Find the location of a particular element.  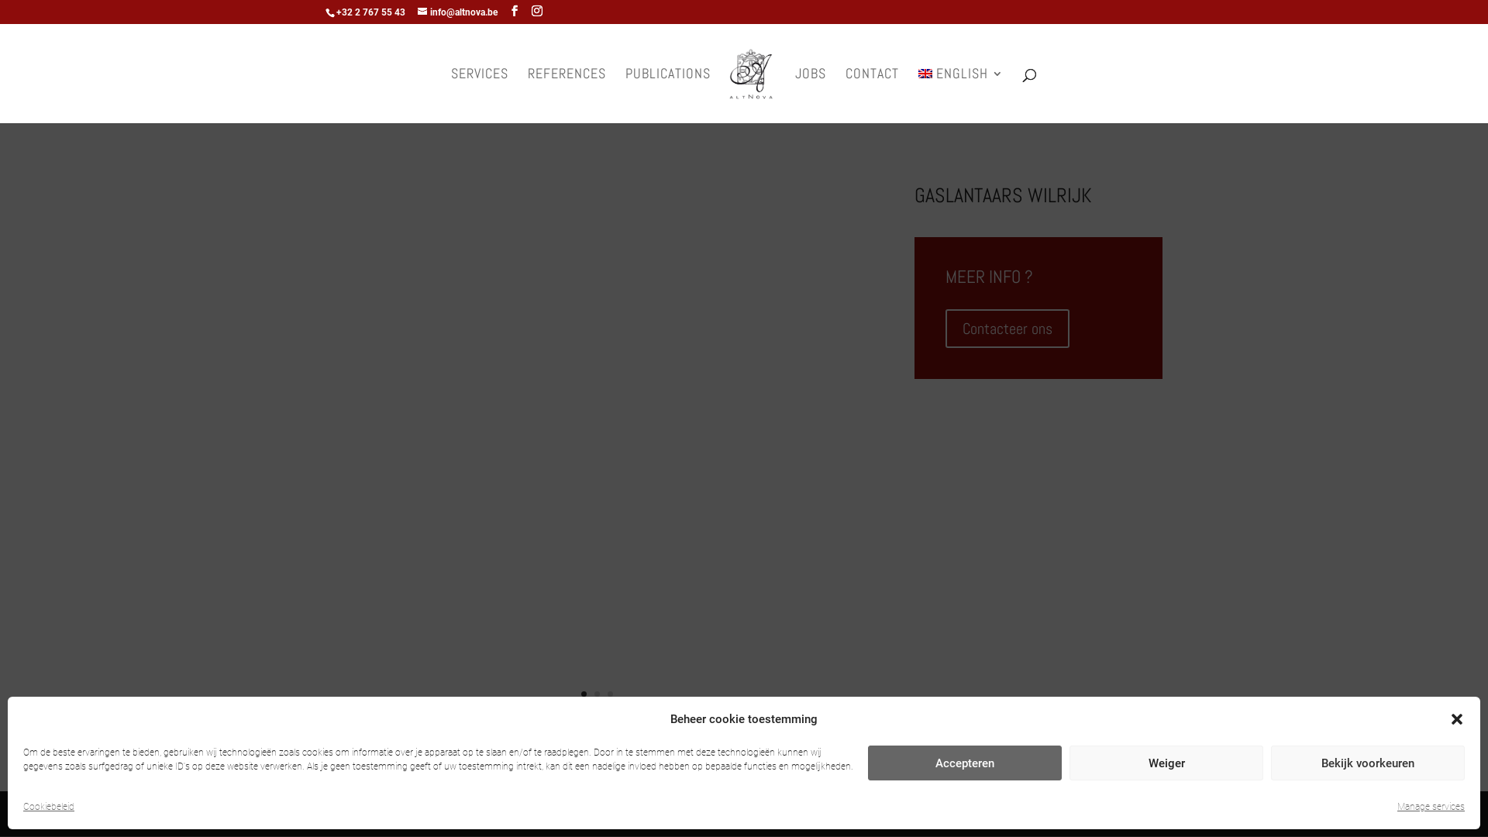

REFERENCES is located at coordinates (567, 96).